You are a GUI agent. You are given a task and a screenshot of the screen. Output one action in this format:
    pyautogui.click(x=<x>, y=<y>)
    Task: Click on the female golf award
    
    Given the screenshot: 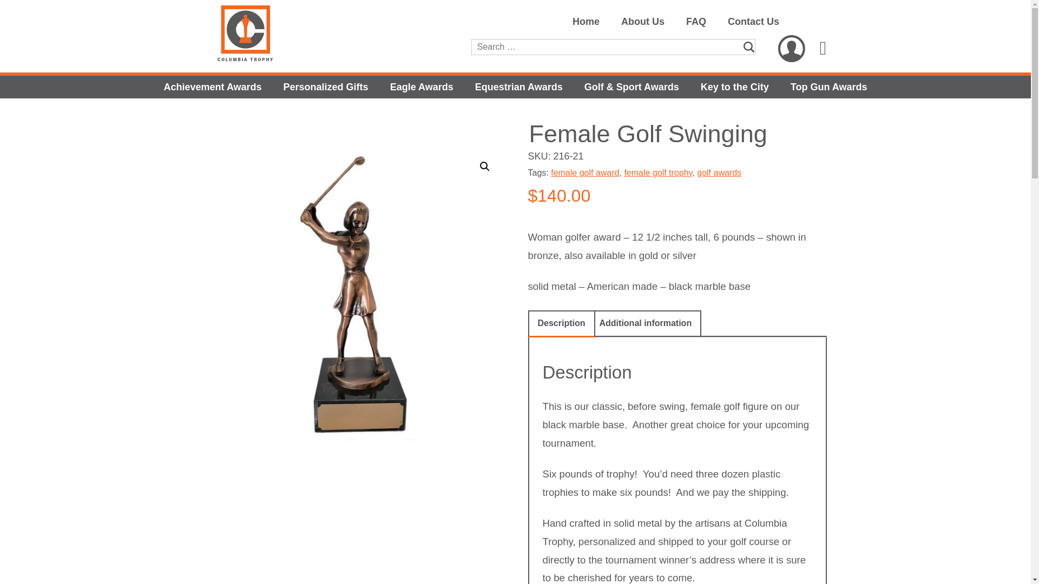 What is the action you would take?
    pyautogui.click(x=584, y=173)
    